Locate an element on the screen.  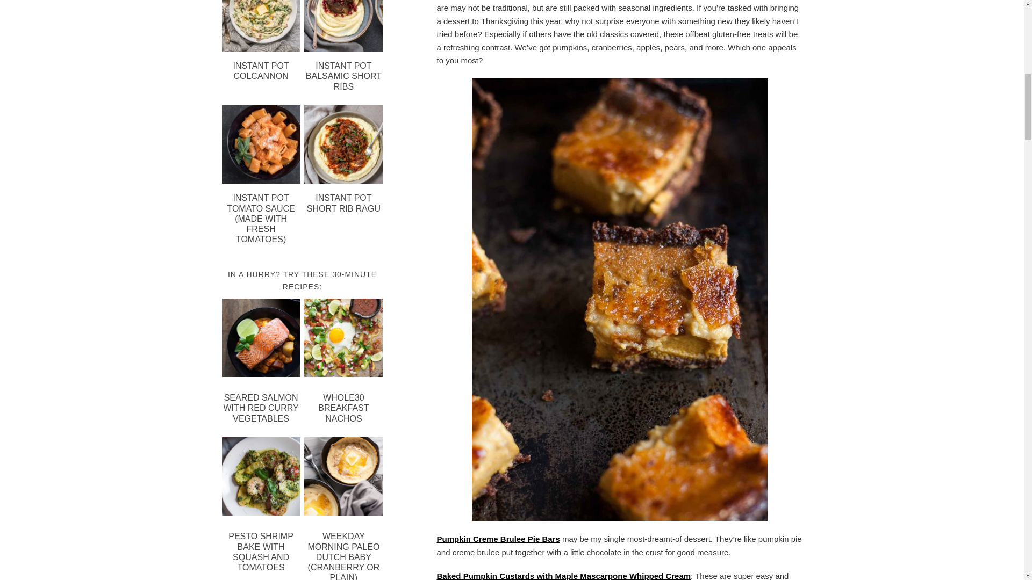
Pumpkin Creme Brulee Pie Bars is located at coordinates (498, 538).